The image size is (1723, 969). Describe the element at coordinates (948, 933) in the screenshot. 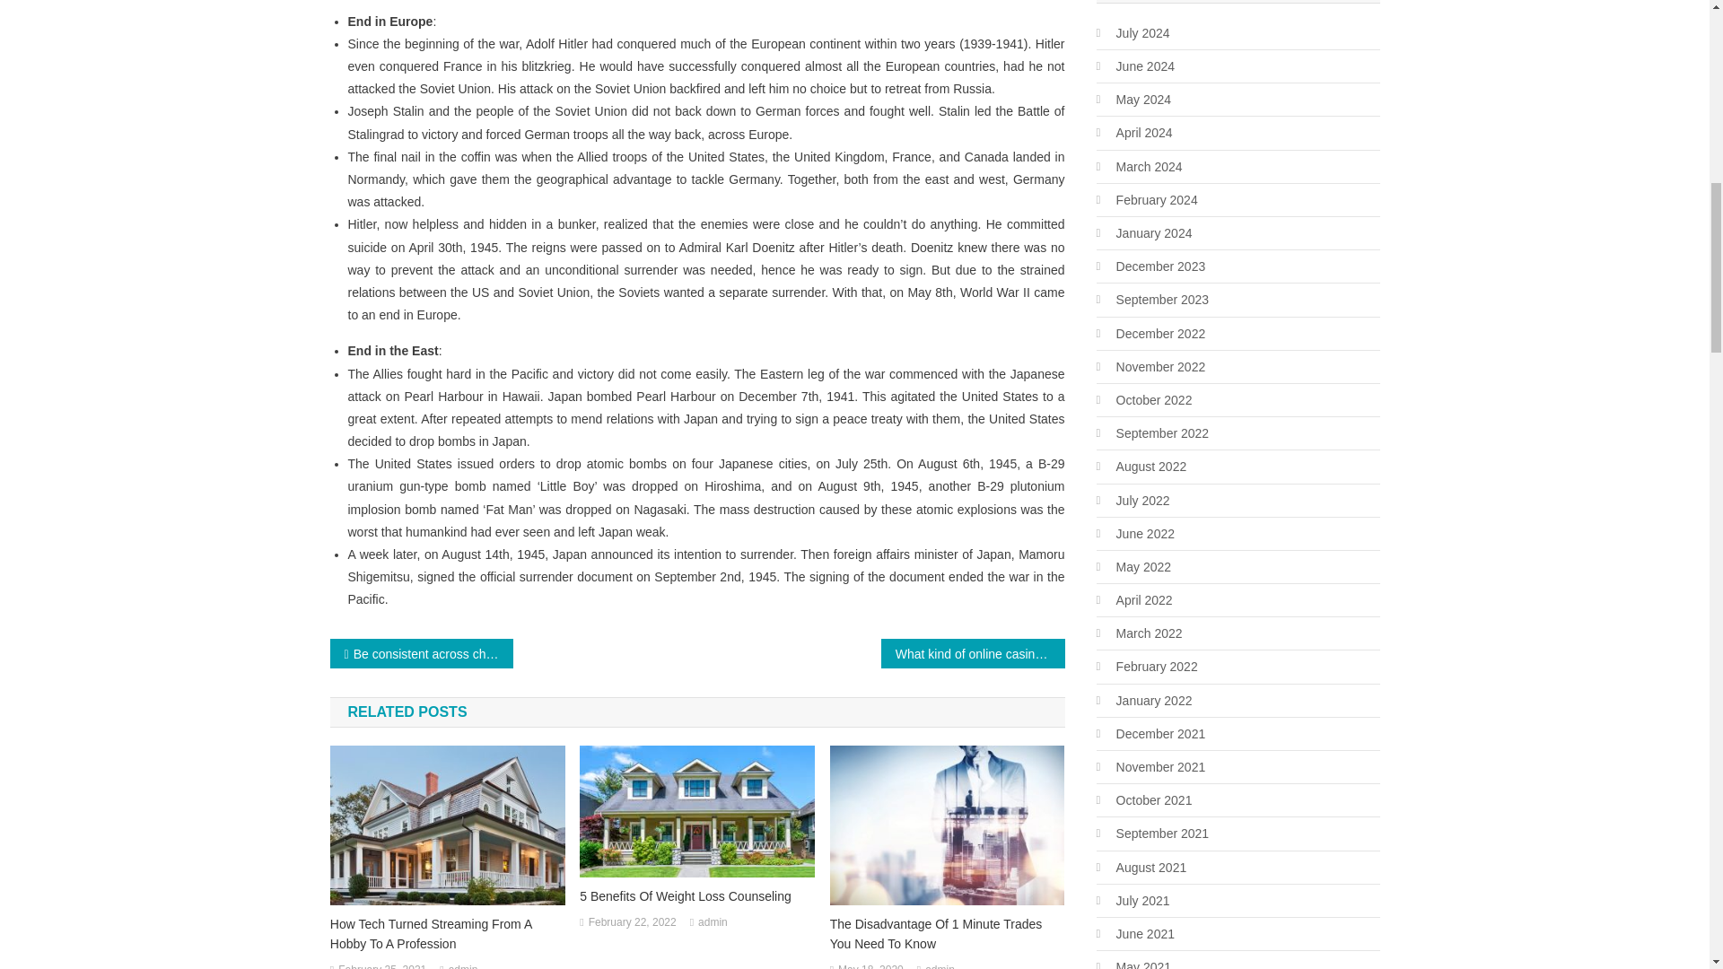

I see `The Disadvantage Of 1 Minute Trades You Need To Know` at that location.